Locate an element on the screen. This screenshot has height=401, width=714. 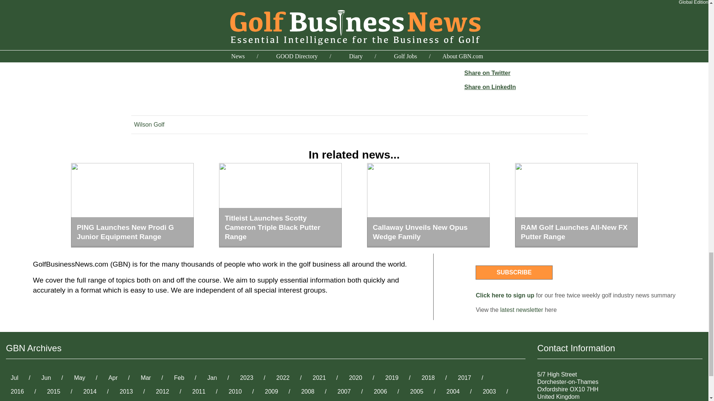
SUBSCRIBE is located at coordinates (514, 272).